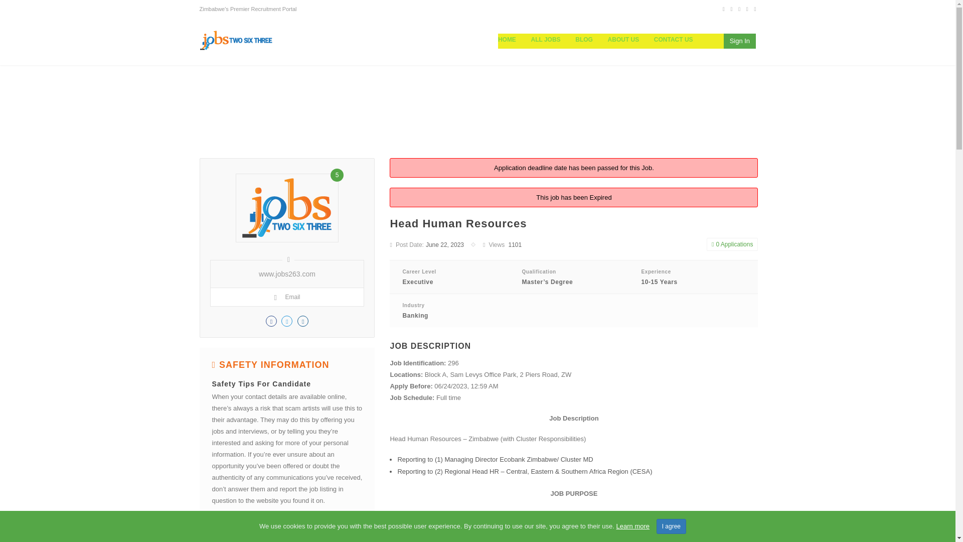 This screenshot has width=963, height=542. Describe the element at coordinates (740, 41) in the screenshot. I see `Sign In` at that location.